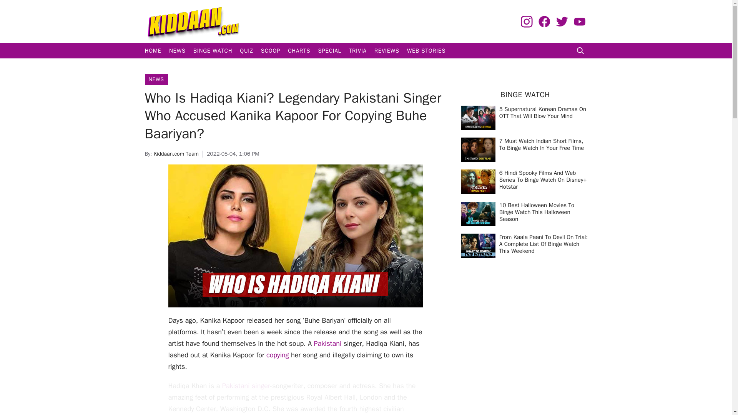 The image size is (738, 415). Describe the element at coordinates (357, 51) in the screenshot. I see `TRIVIA` at that location.